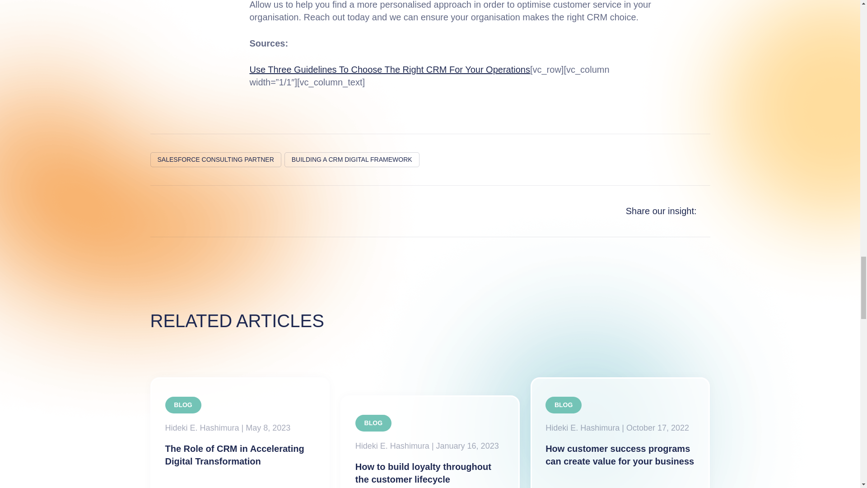 This screenshot has width=867, height=488. Describe the element at coordinates (430, 441) in the screenshot. I see `How to build loyalty throughout the customer lifecycle` at that location.